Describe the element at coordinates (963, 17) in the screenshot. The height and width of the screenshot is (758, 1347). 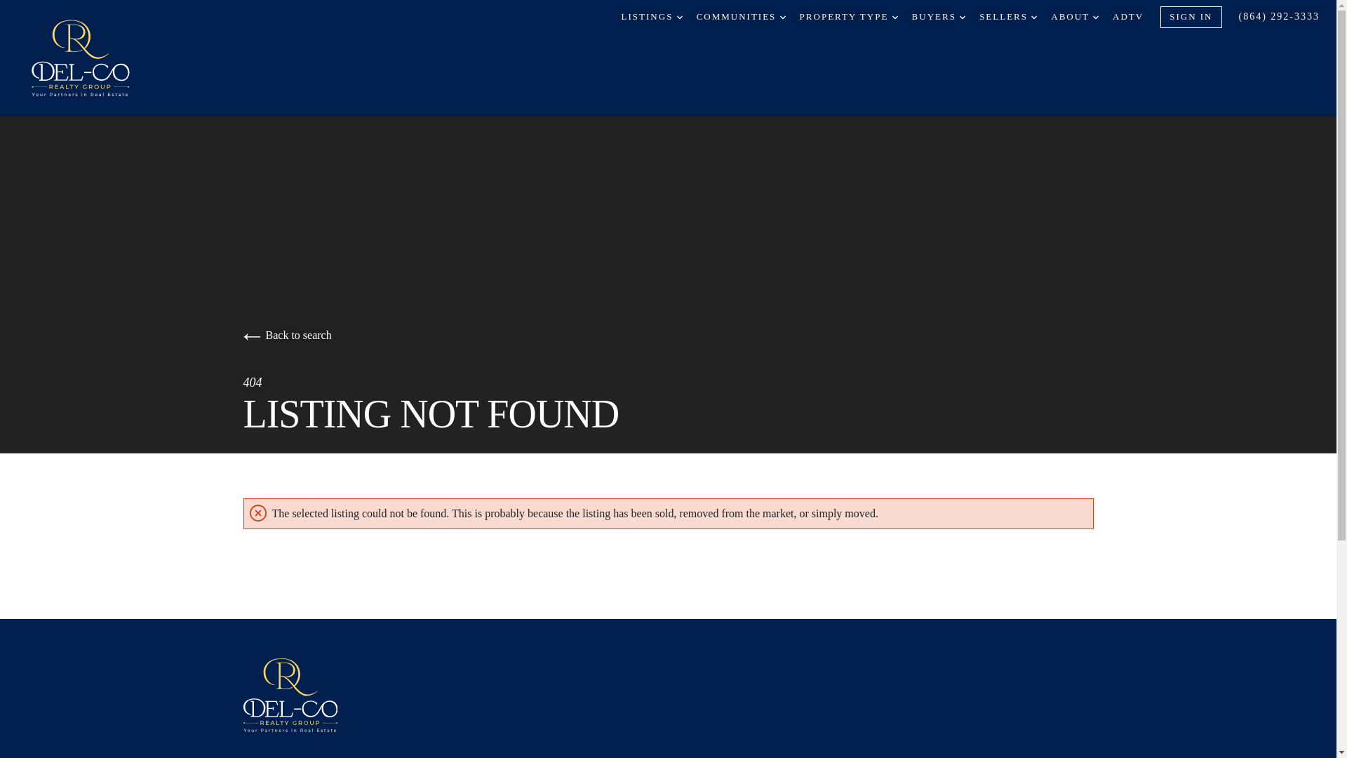
I see `DROPDOWN ARROW` at that location.